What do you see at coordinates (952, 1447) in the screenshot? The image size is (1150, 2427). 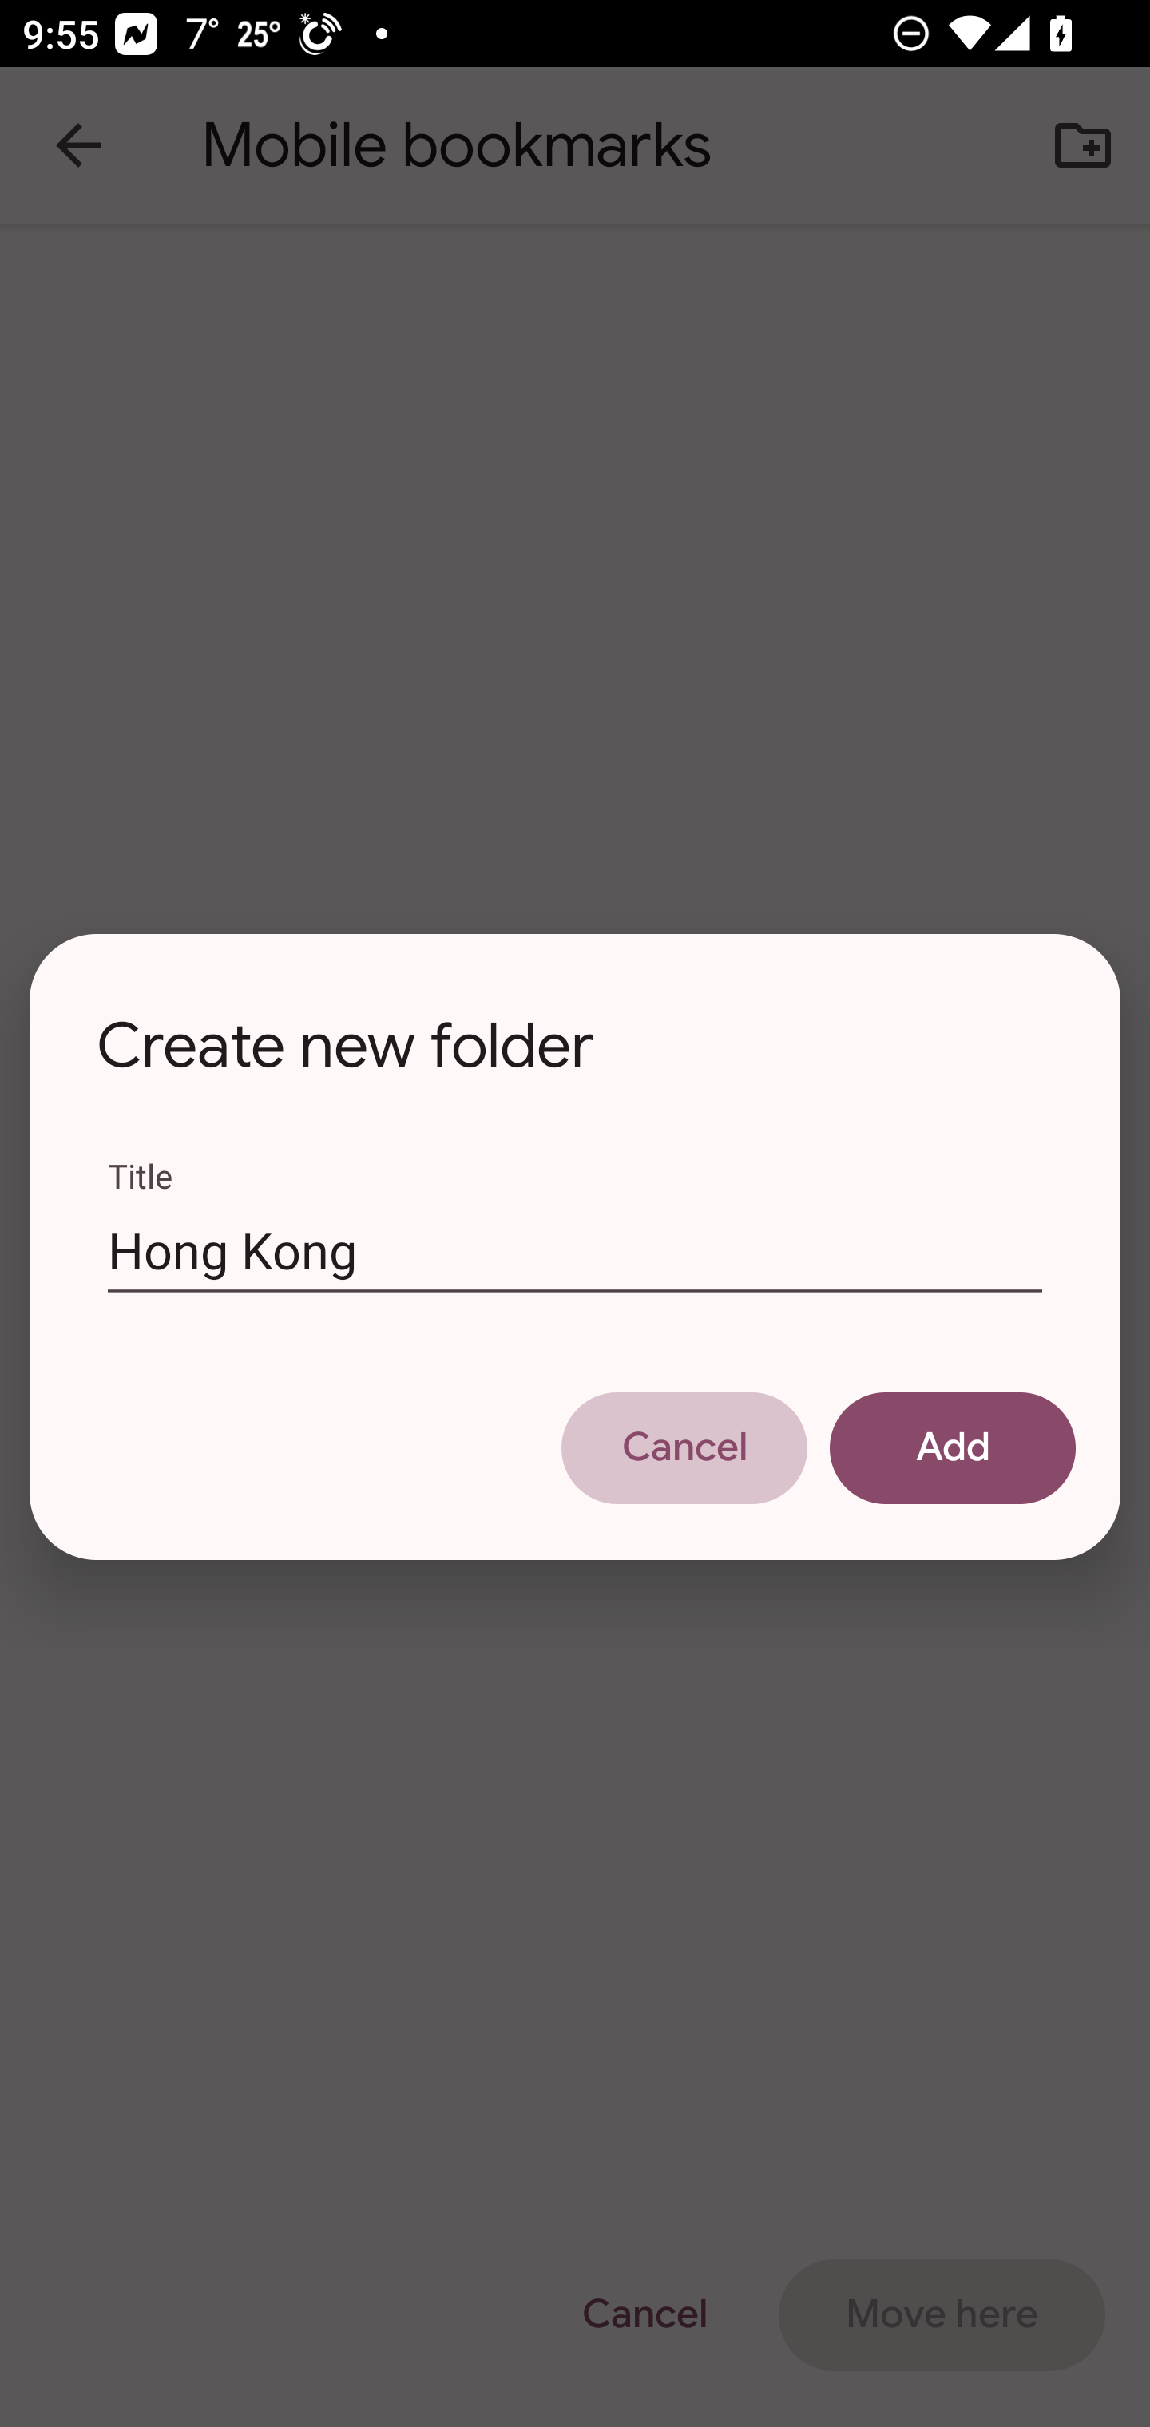 I see `Add` at bounding box center [952, 1447].